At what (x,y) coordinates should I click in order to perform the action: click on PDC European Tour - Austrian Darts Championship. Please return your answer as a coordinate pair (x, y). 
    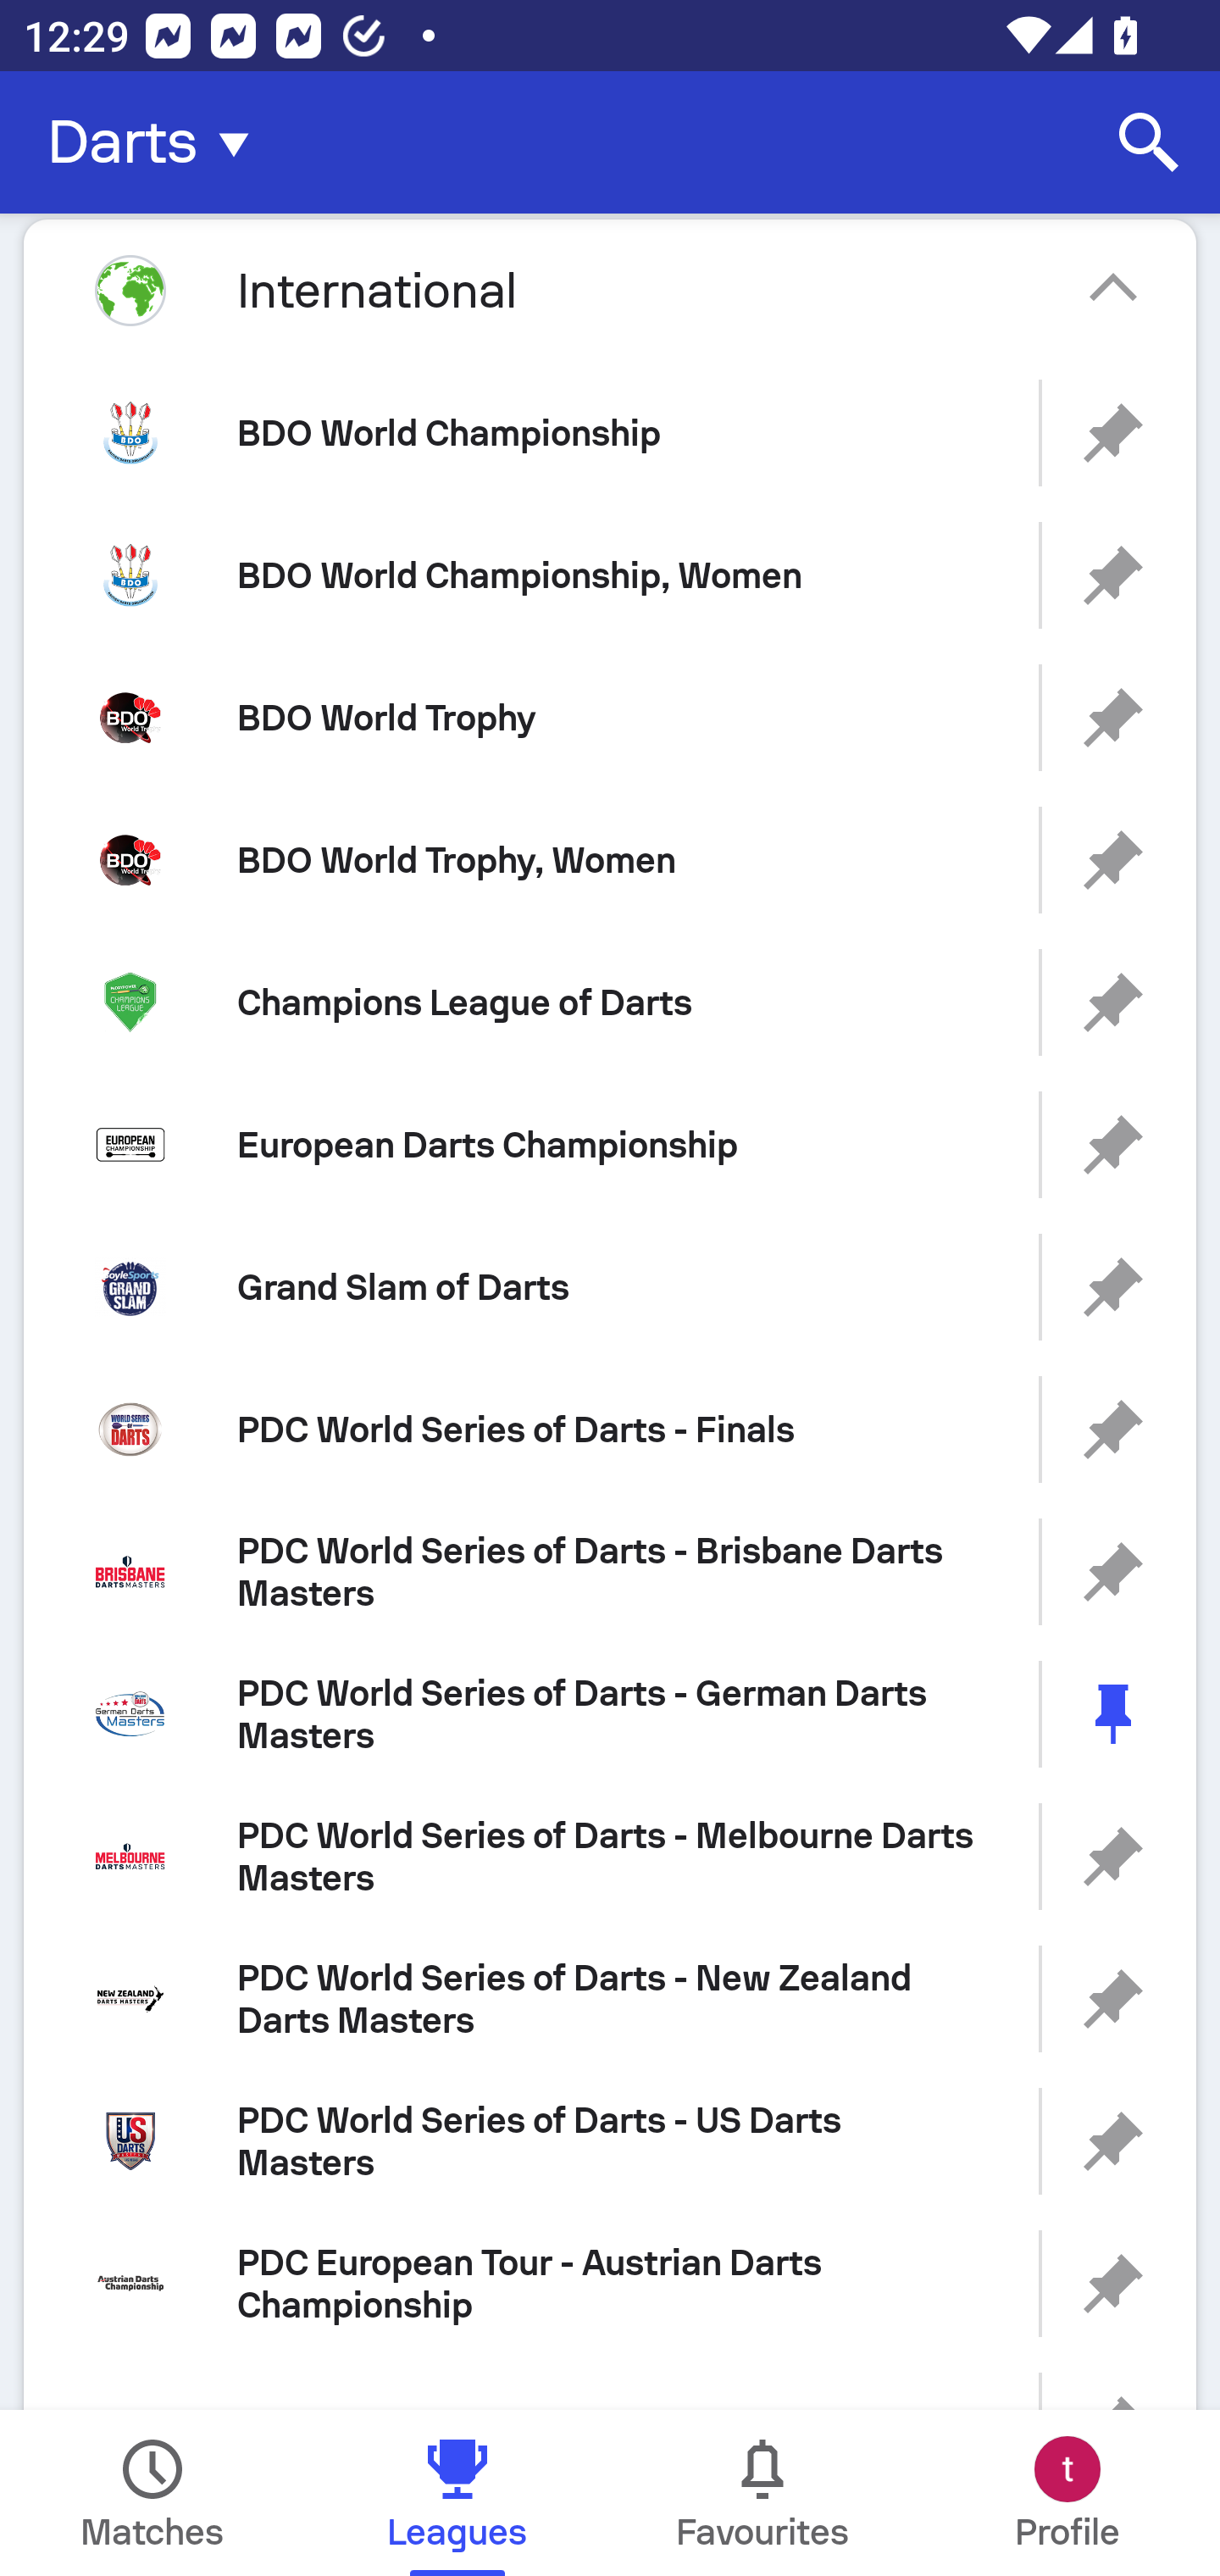
    Looking at the image, I should click on (610, 2283).